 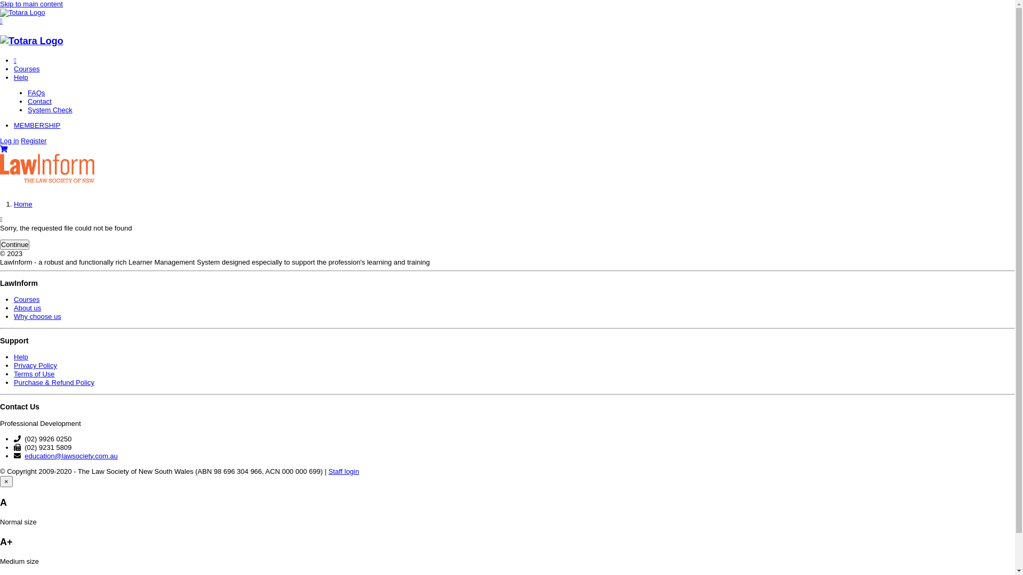 I want to click on Purchase & Refund Policy, so click(x=54, y=382).